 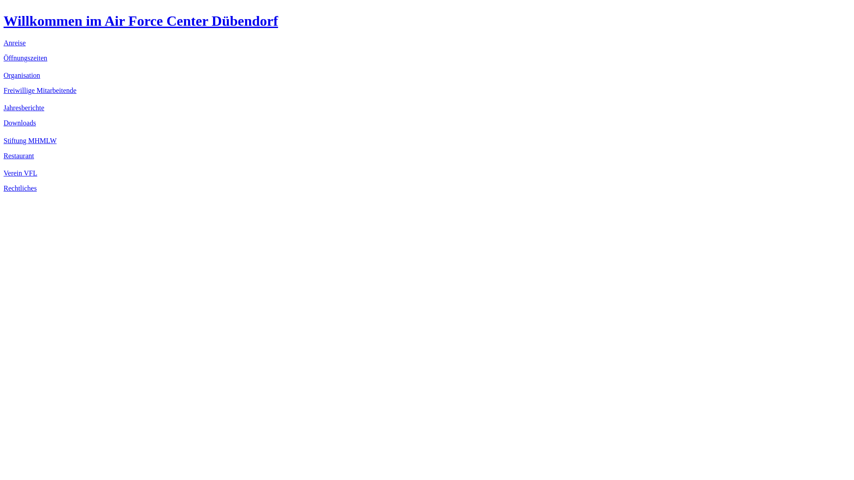 I want to click on Jahresberichte, so click(x=24, y=108).